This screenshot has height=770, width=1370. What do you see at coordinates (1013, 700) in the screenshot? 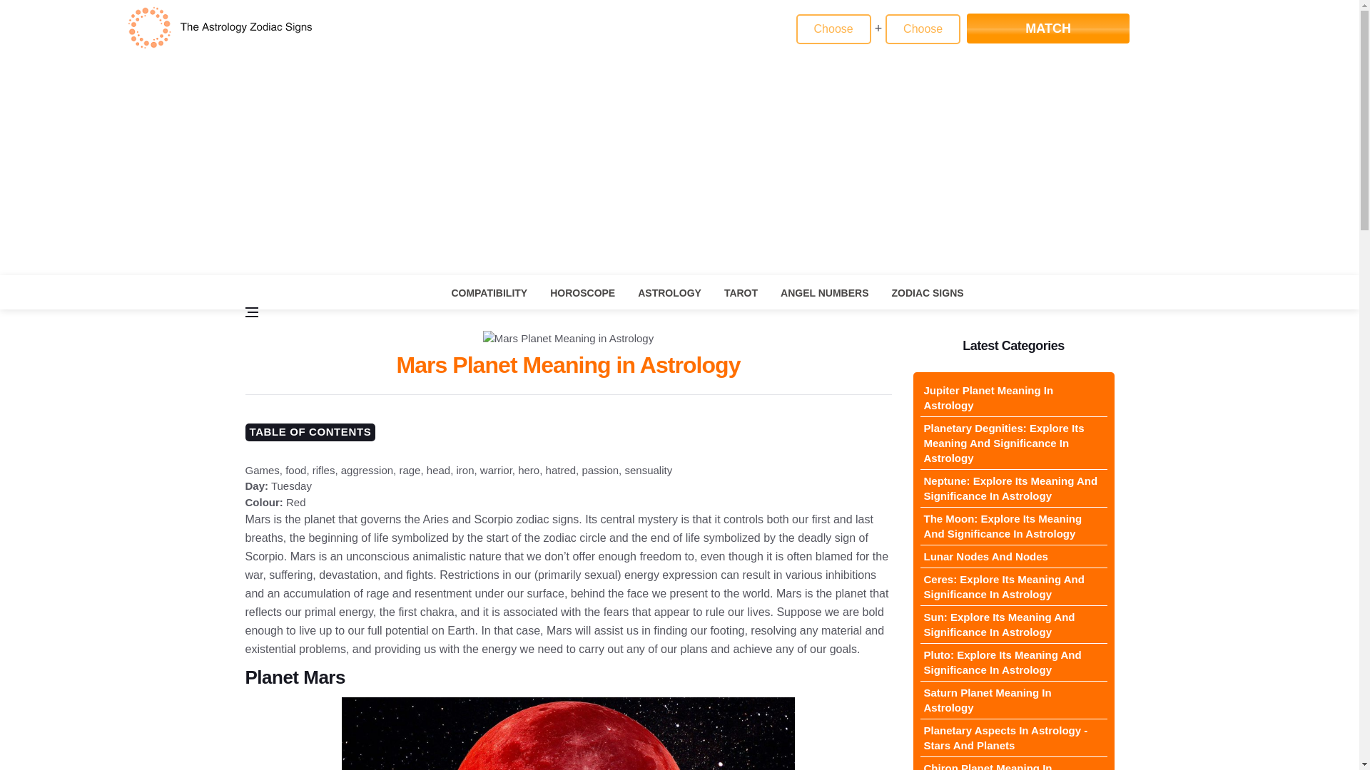
I see `Saturn Planet Meaning In Astrology` at bounding box center [1013, 700].